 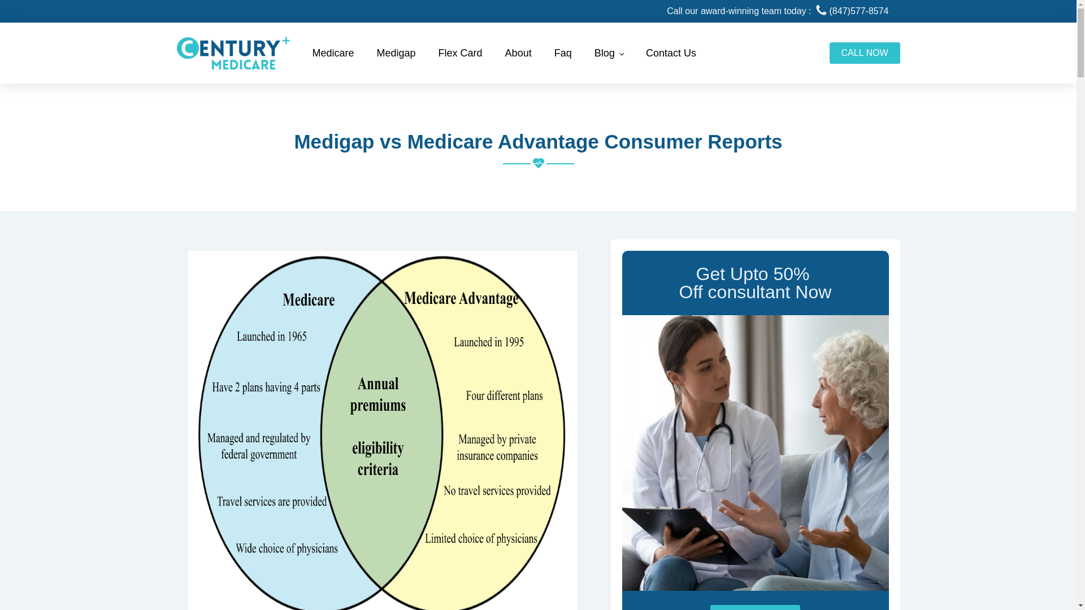 What do you see at coordinates (671, 53) in the screenshot?
I see `Contact Us` at bounding box center [671, 53].